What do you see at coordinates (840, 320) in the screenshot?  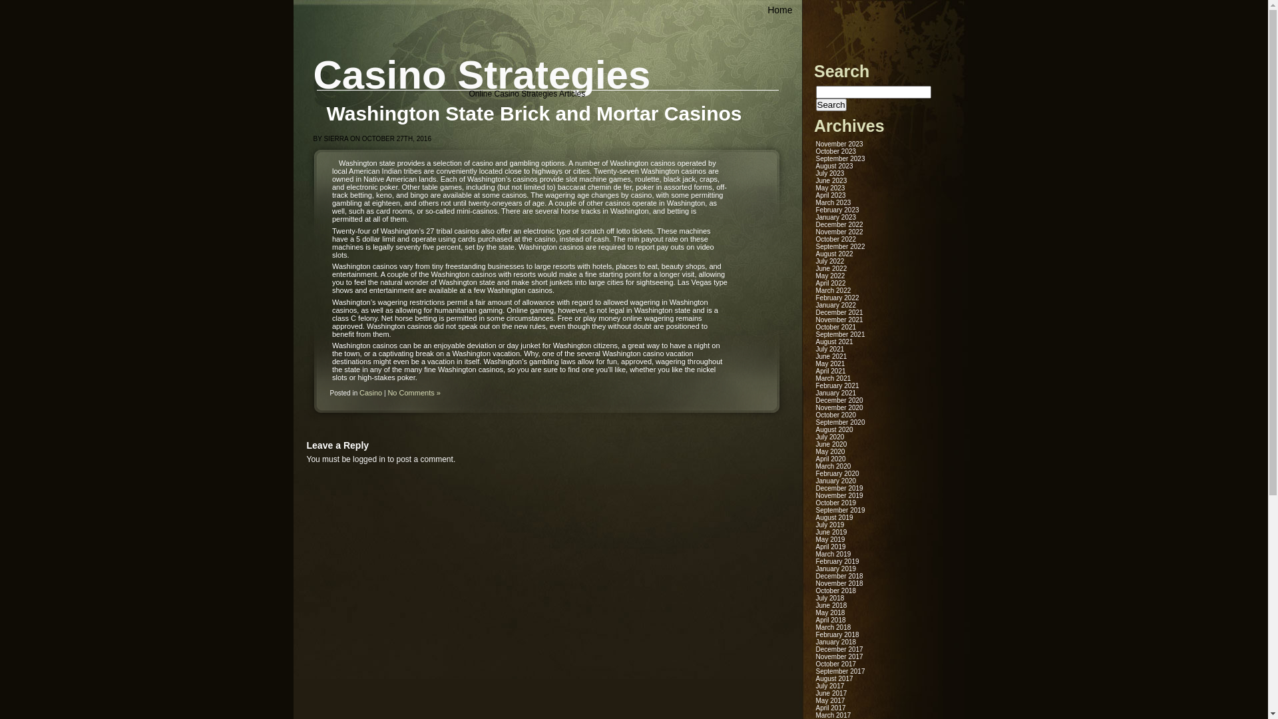 I see `November 2021` at bounding box center [840, 320].